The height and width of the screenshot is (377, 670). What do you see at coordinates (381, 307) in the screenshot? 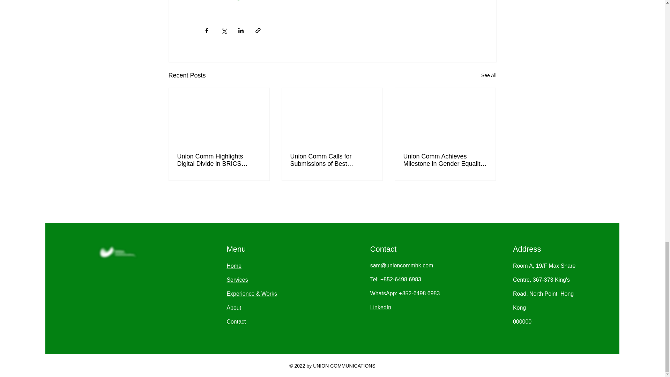
I see `LinkedIn` at bounding box center [381, 307].